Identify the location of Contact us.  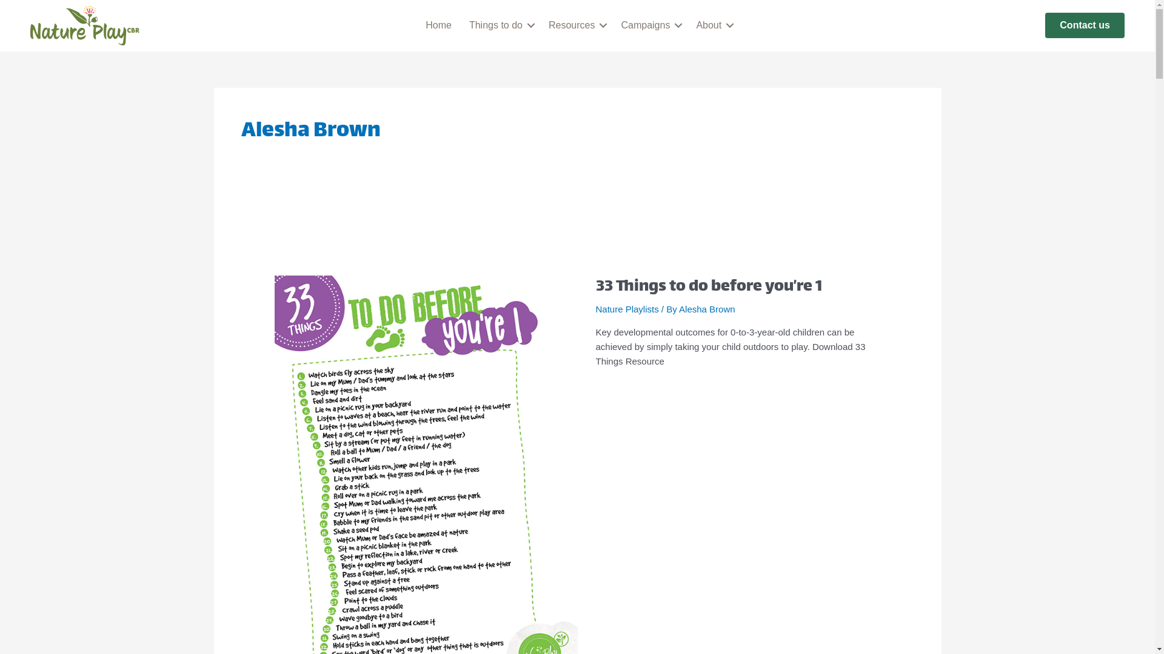
(1085, 25).